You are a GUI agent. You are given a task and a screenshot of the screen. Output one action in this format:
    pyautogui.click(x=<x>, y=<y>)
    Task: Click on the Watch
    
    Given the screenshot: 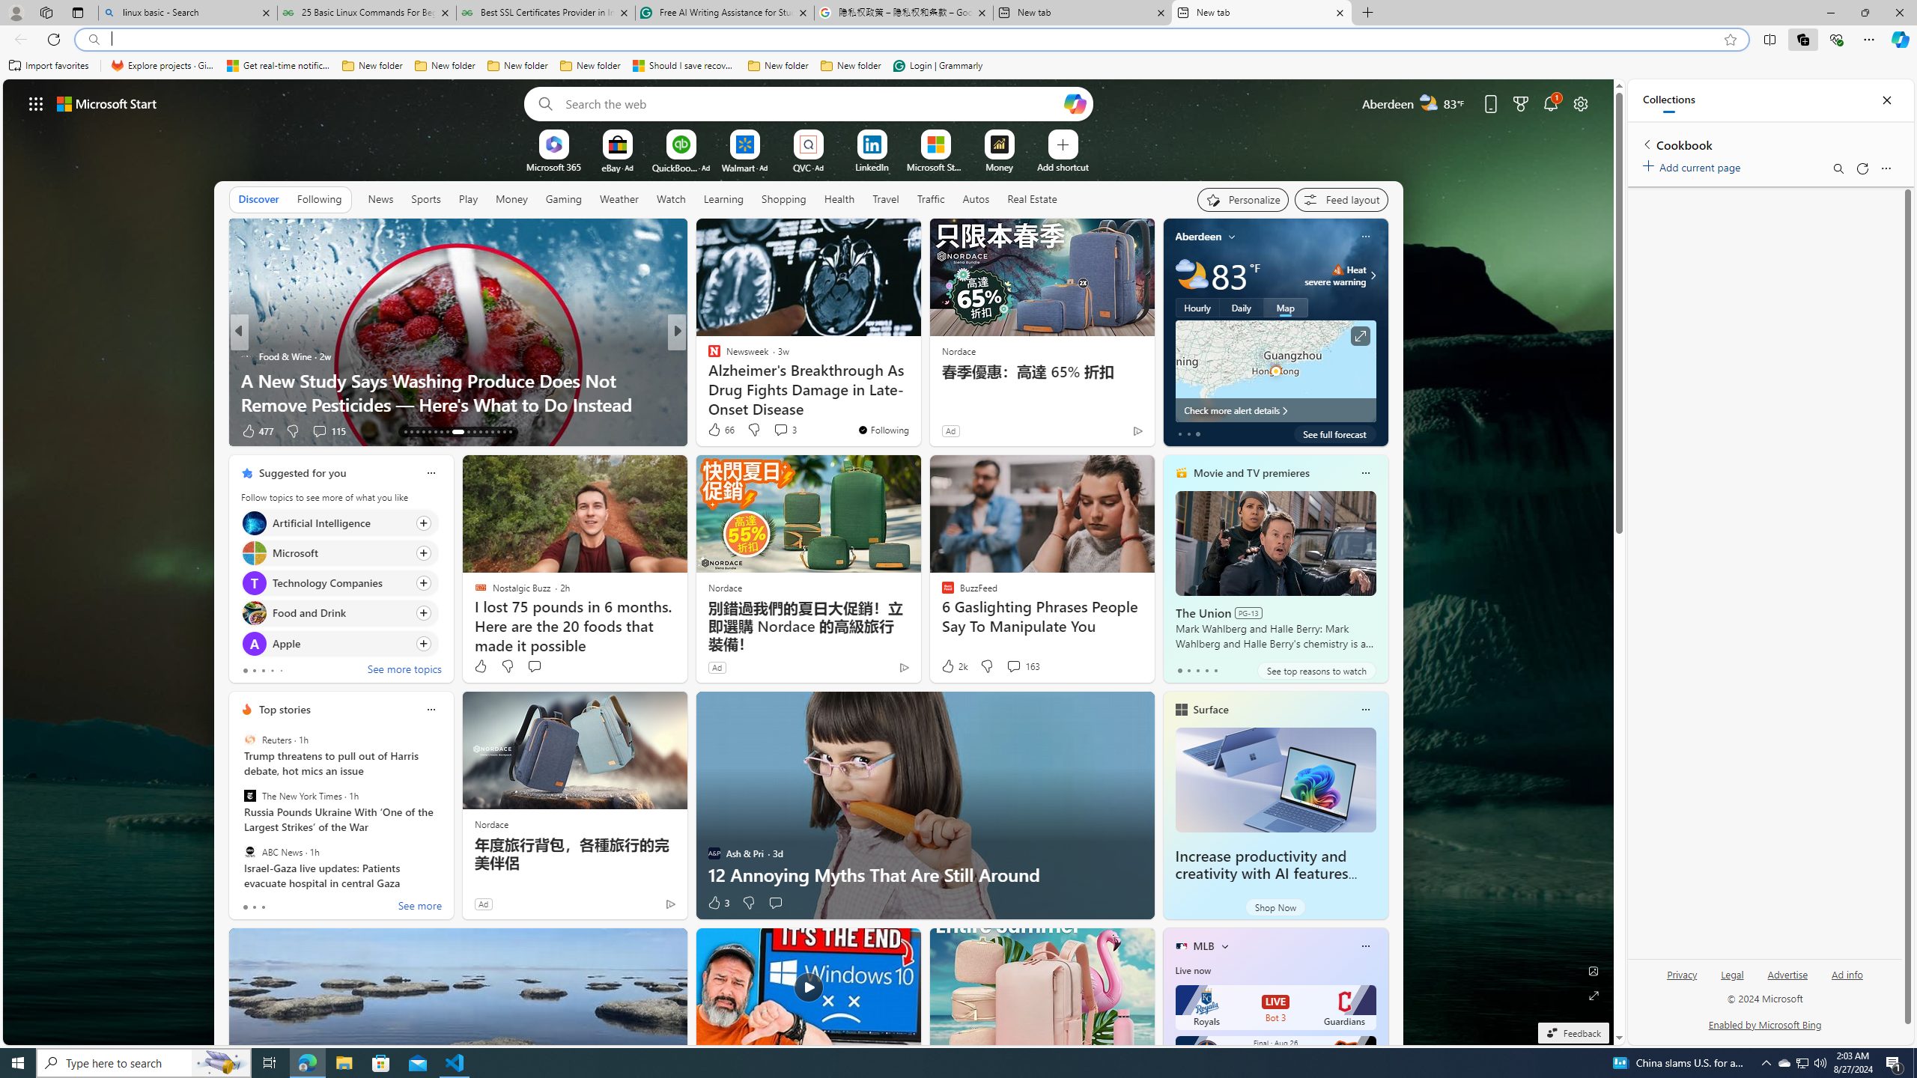 What is the action you would take?
    pyautogui.click(x=671, y=198)
    